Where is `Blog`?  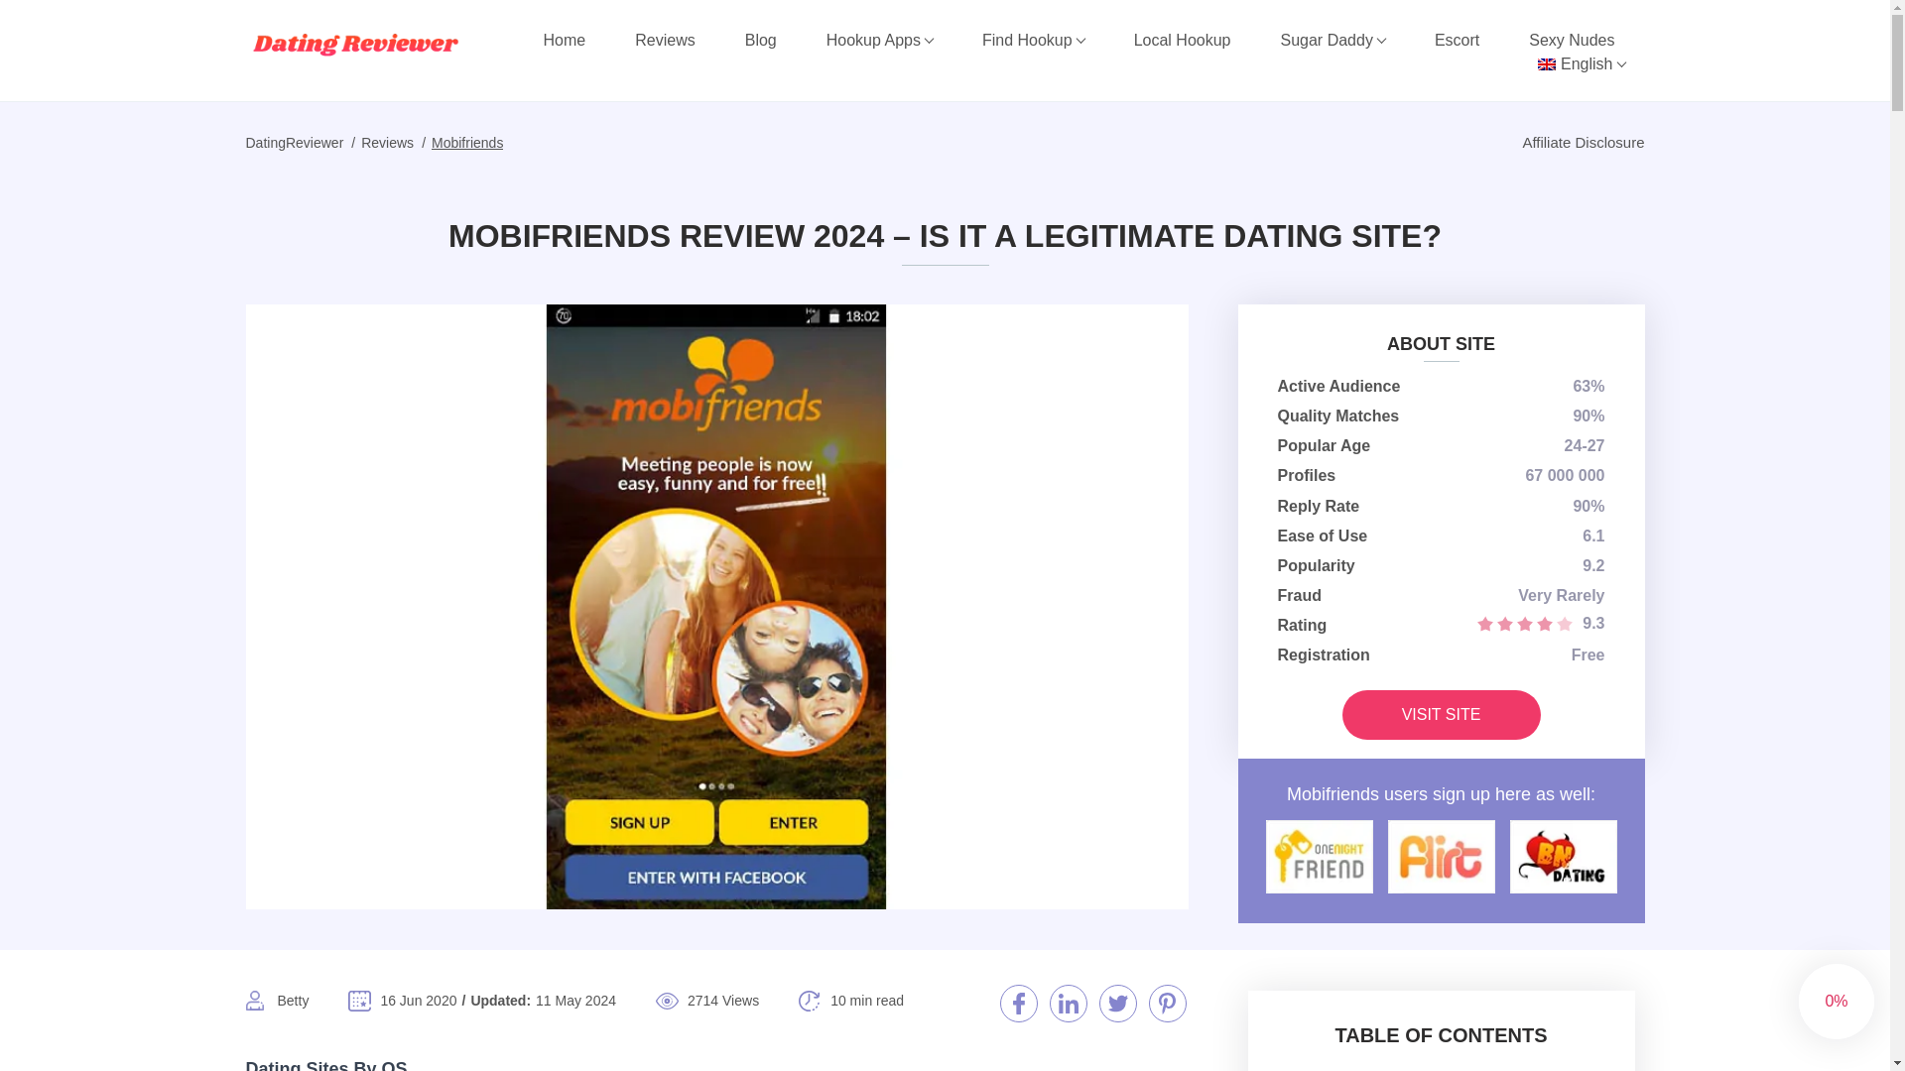 Blog is located at coordinates (760, 40).